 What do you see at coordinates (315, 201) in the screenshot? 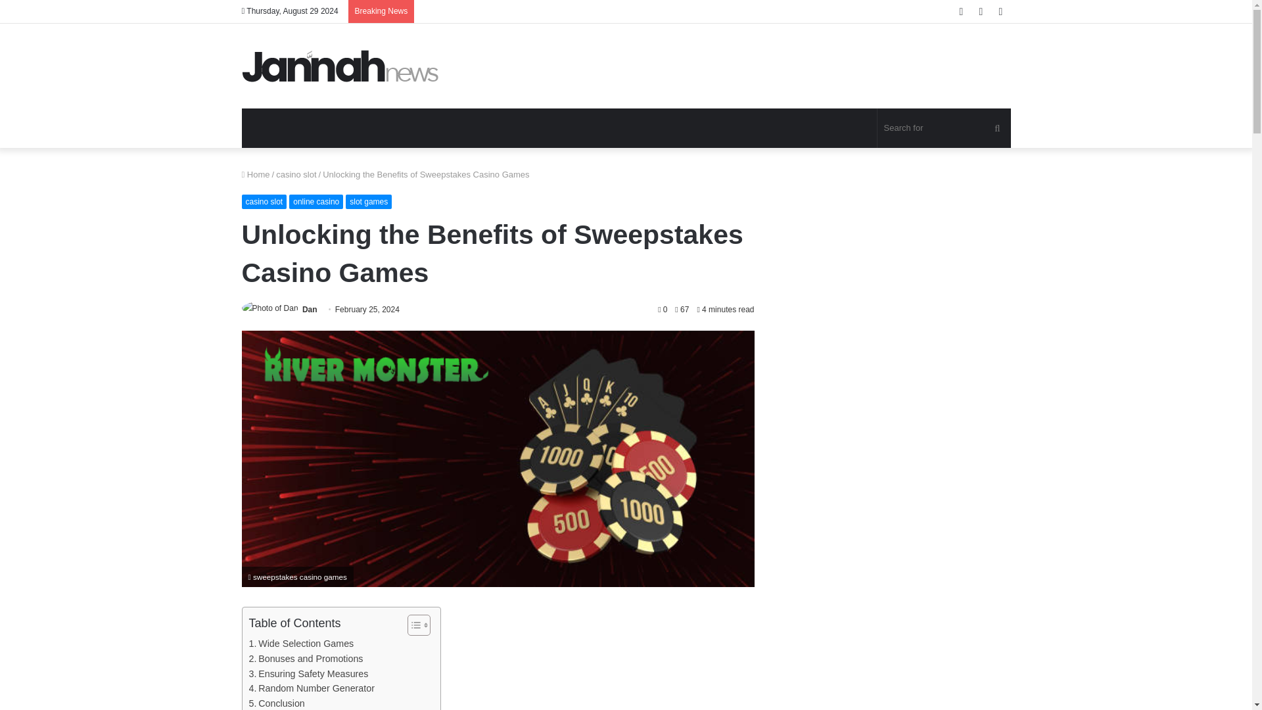
I see `online casino` at bounding box center [315, 201].